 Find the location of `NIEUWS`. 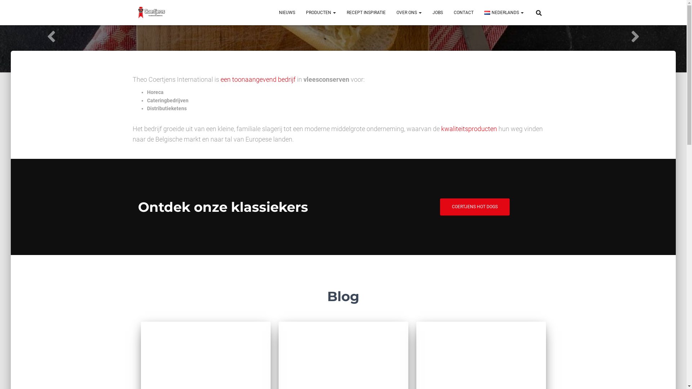

NIEUWS is located at coordinates (287, 13).